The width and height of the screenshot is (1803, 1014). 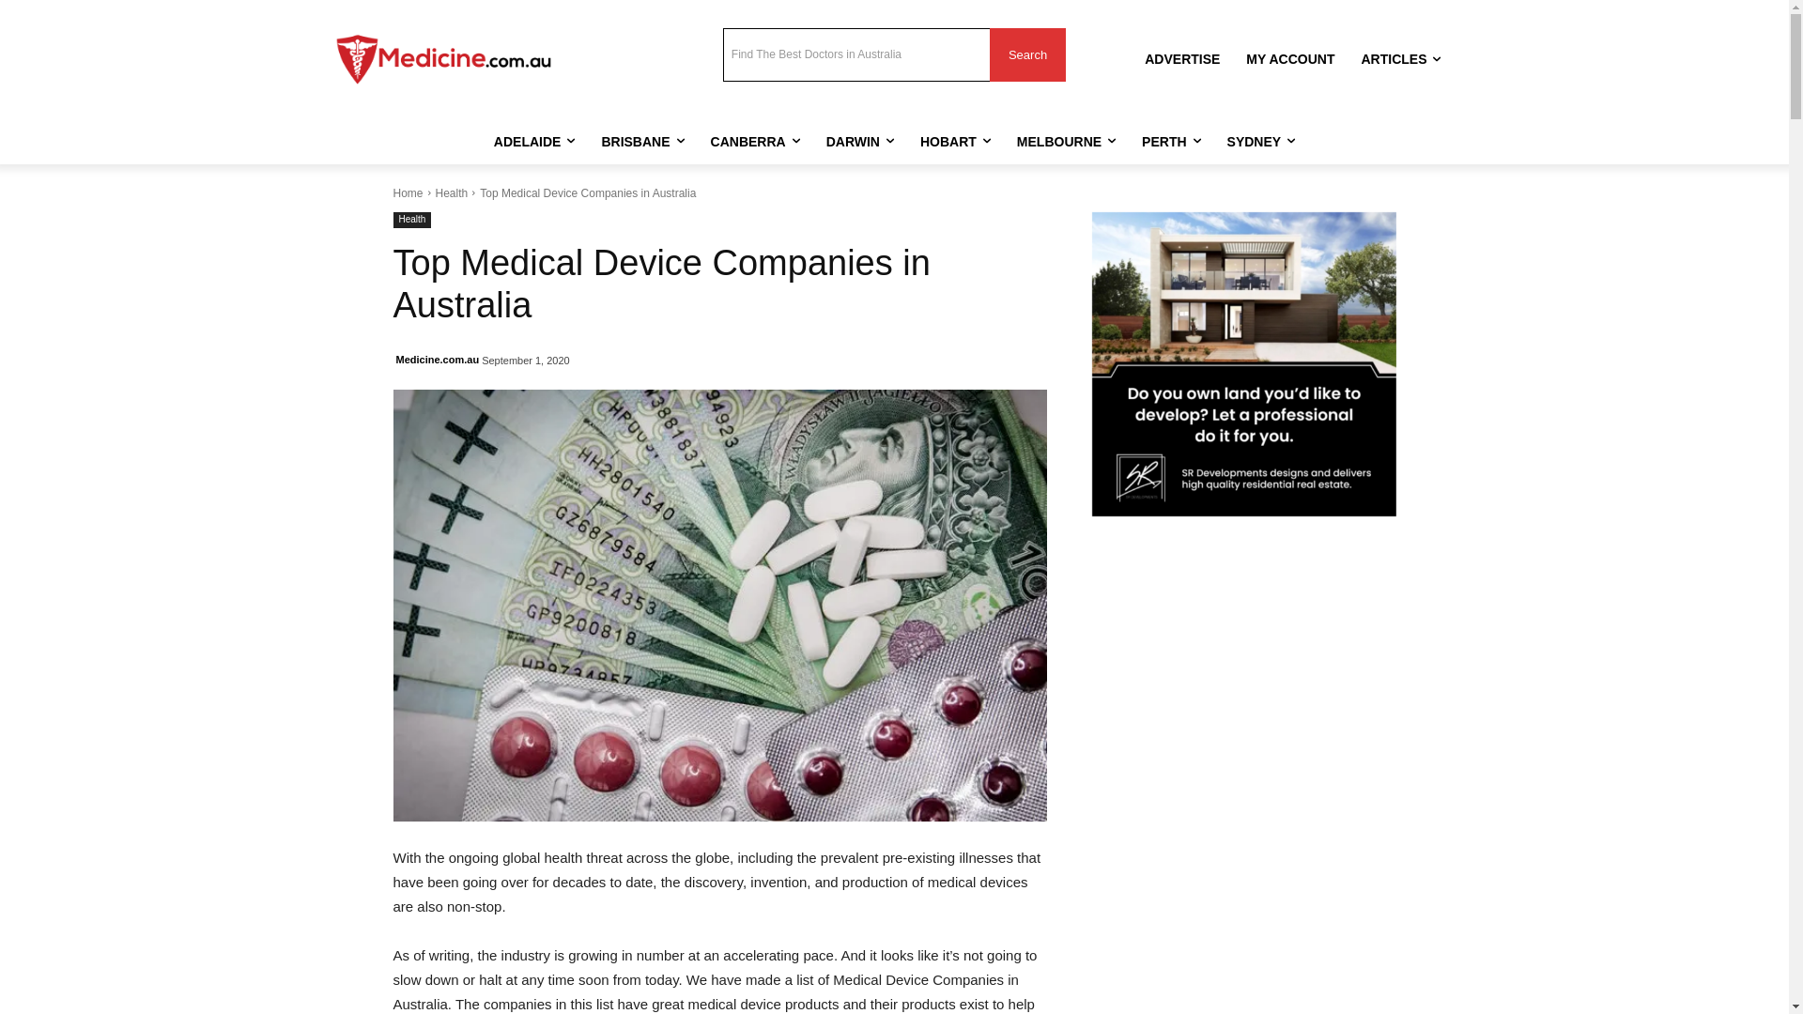 I want to click on Facebook, so click(x=563, y=36).